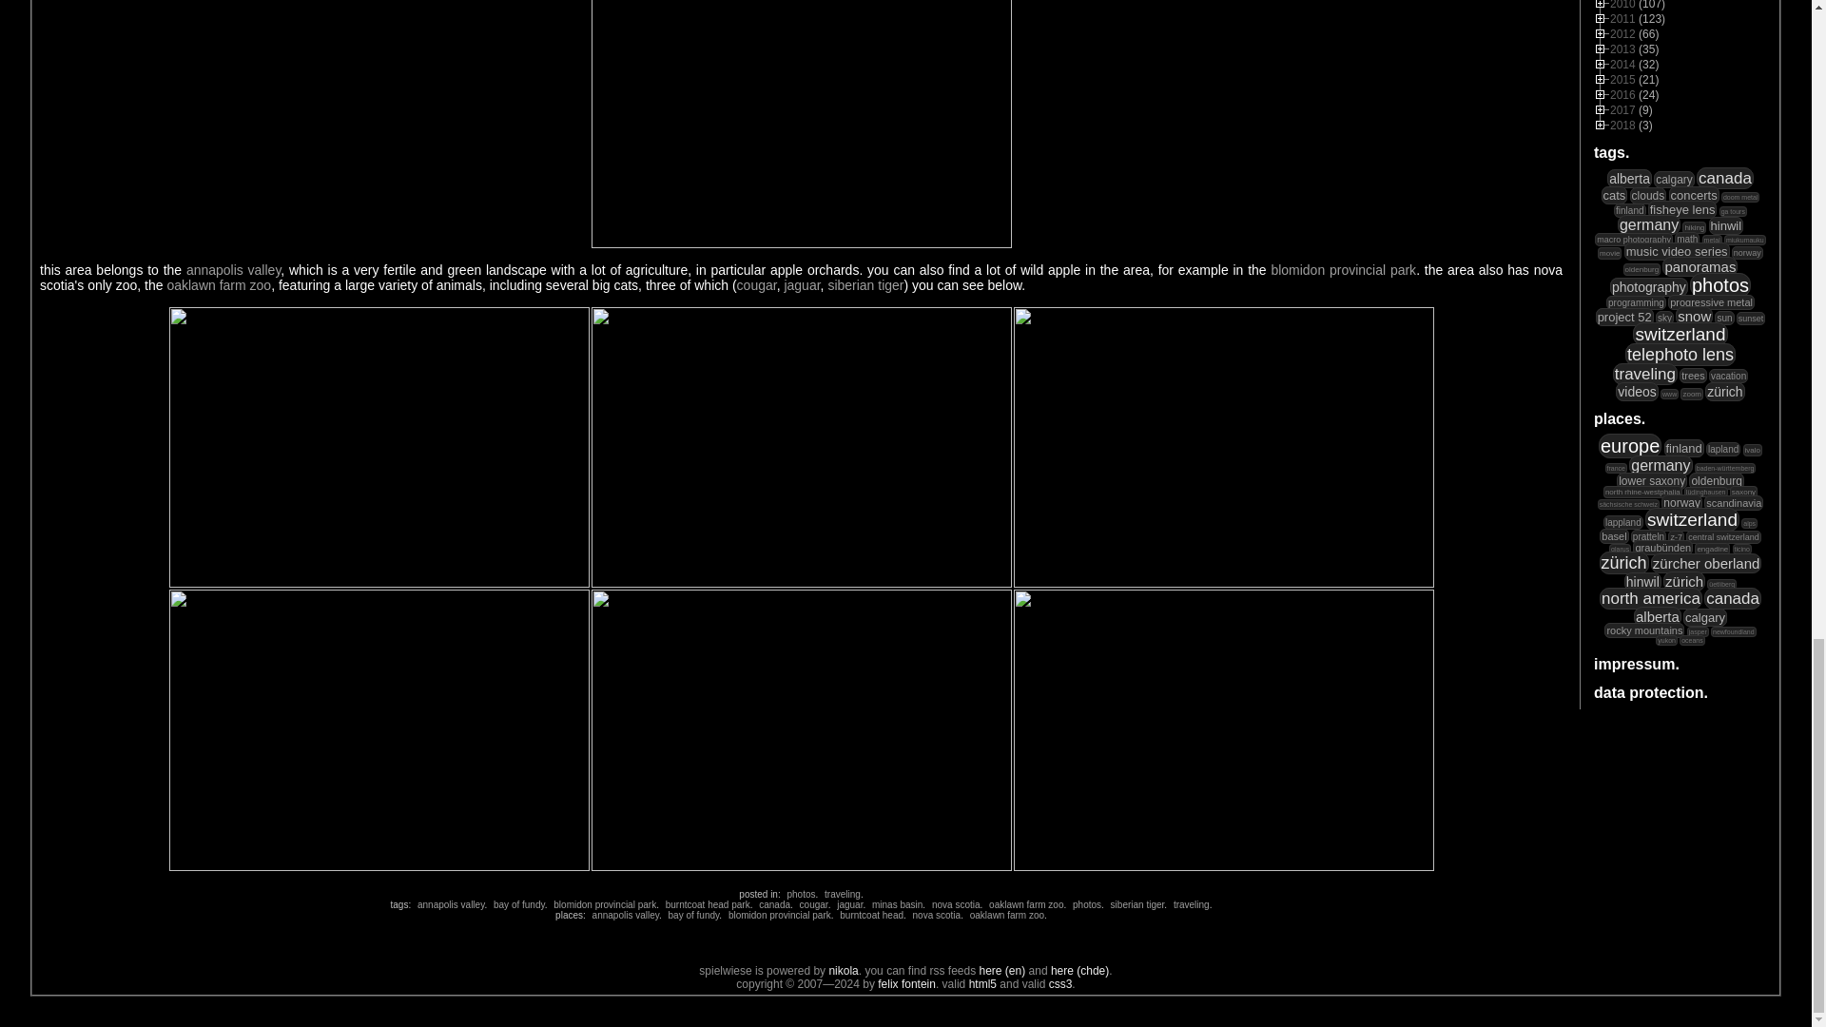 This screenshot has width=1826, height=1027. What do you see at coordinates (801, 284) in the screenshot?
I see `jaguar` at bounding box center [801, 284].